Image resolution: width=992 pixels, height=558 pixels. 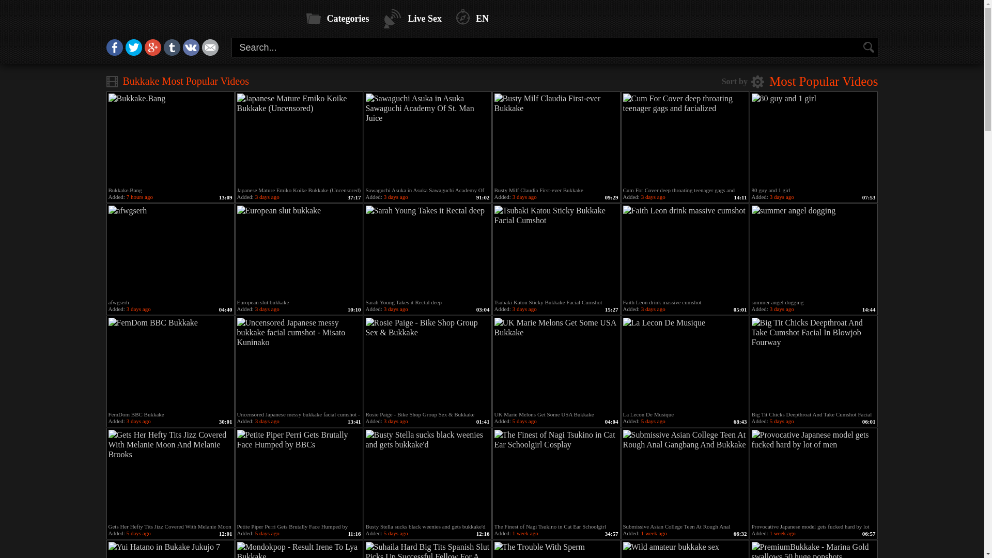 I want to click on Email, so click(x=210, y=53).